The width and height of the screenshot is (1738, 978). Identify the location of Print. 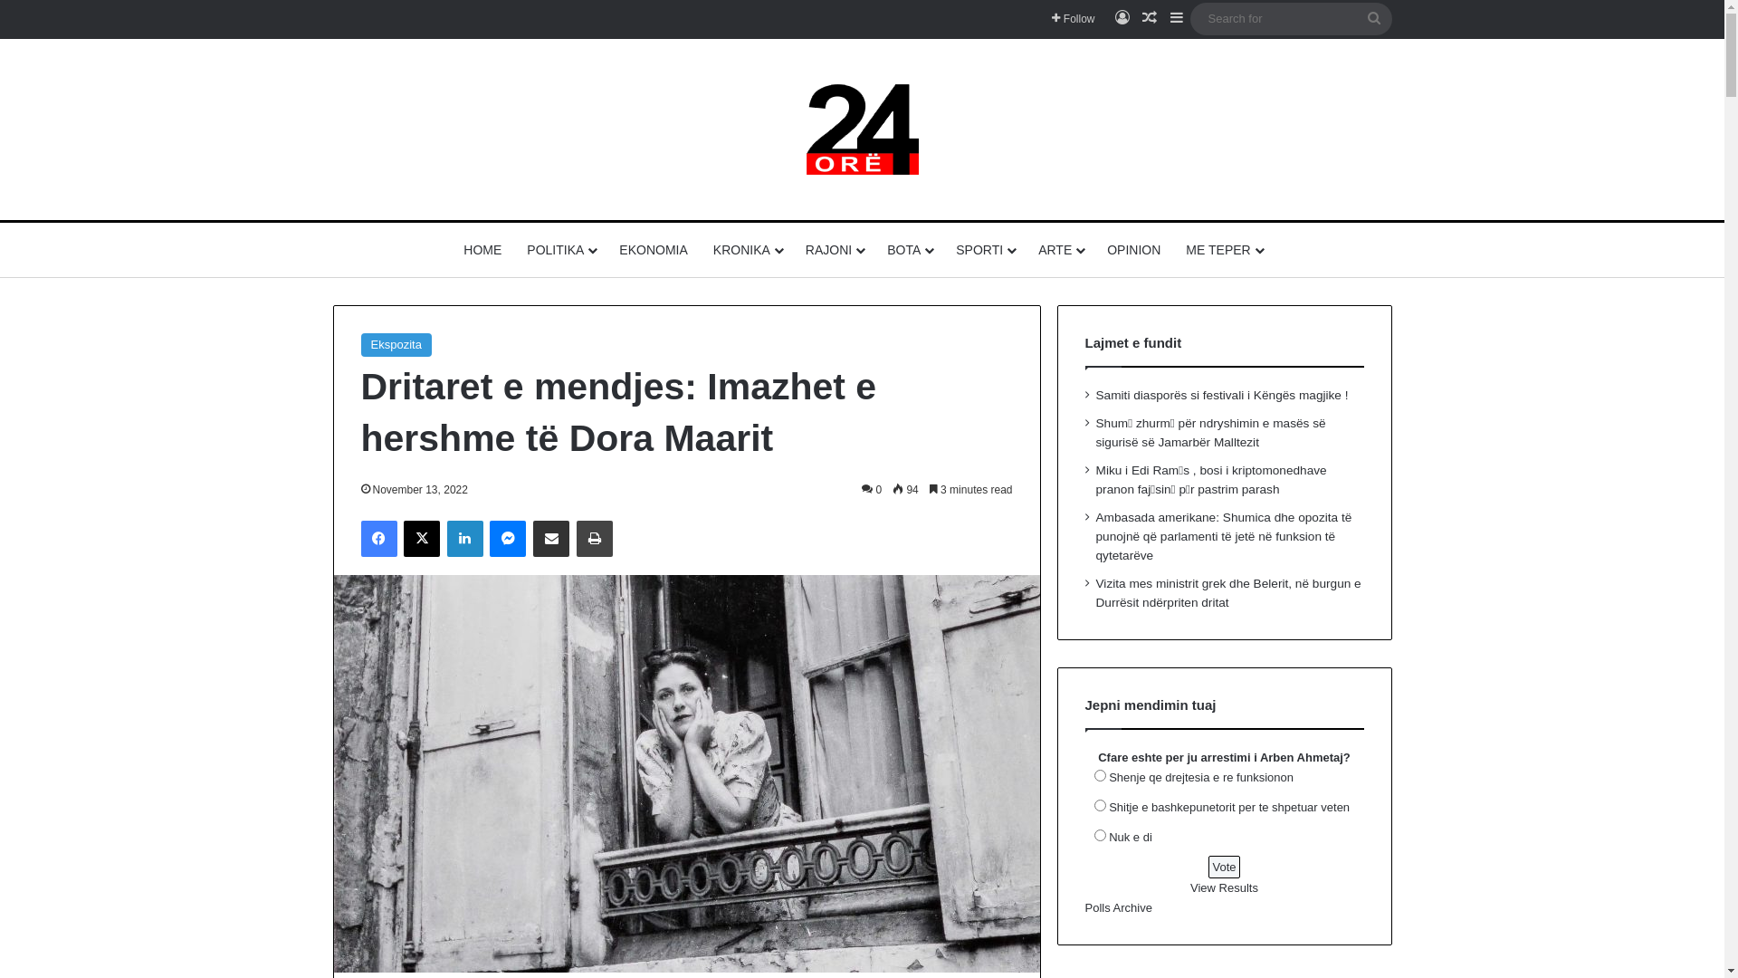
(595, 539).